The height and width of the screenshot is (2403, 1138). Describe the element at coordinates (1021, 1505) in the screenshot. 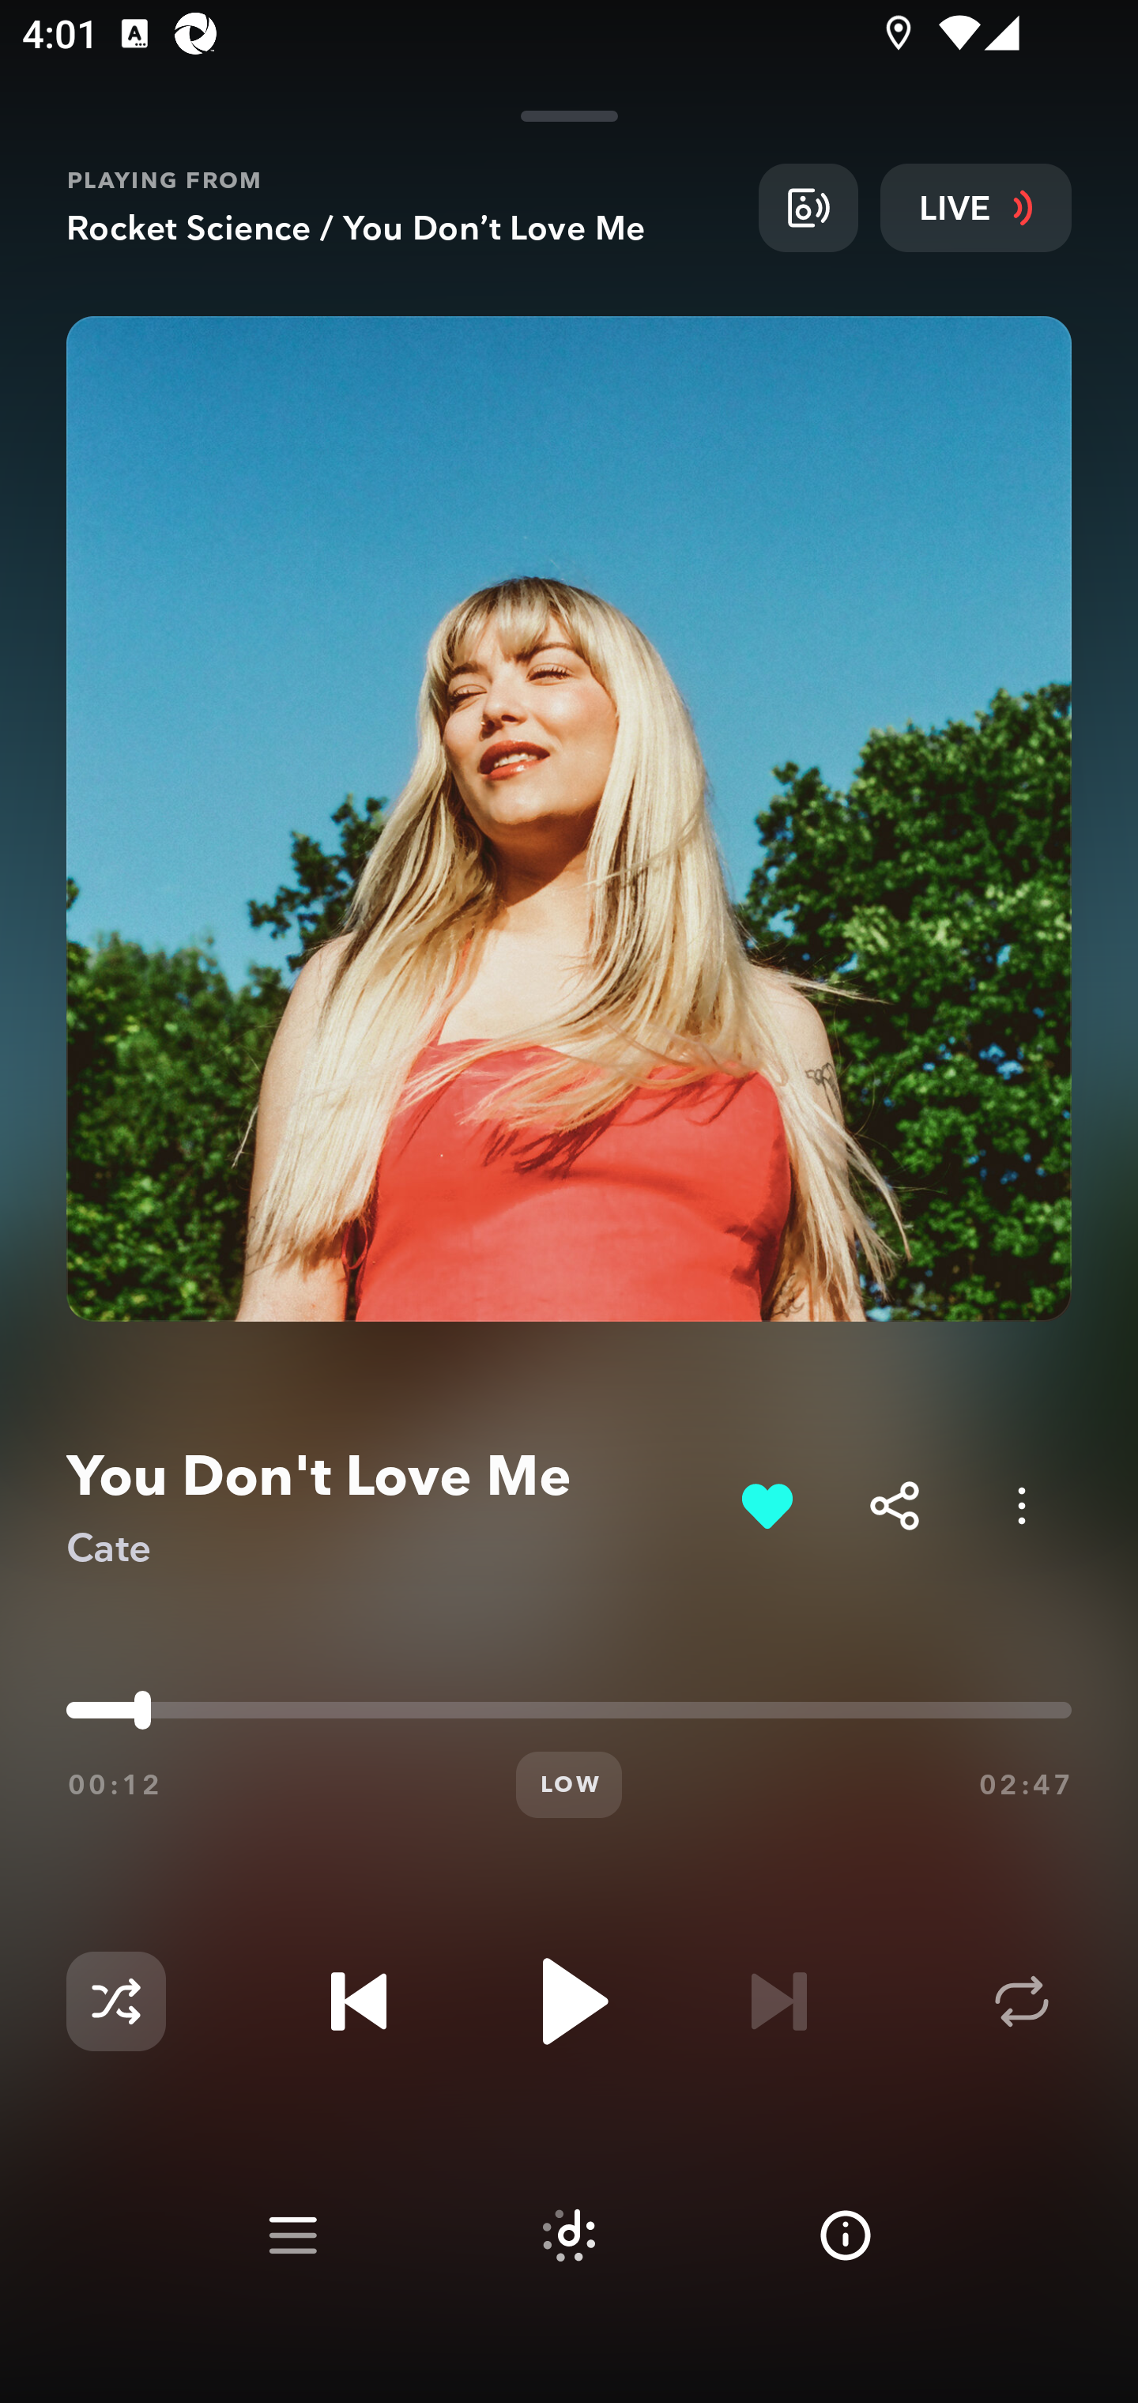

I see `Options` at that location.